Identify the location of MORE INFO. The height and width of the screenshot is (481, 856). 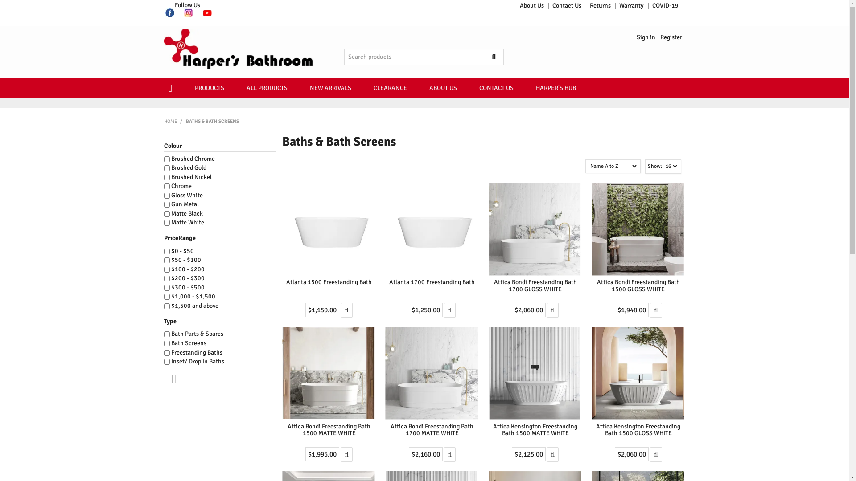
(656, 454).